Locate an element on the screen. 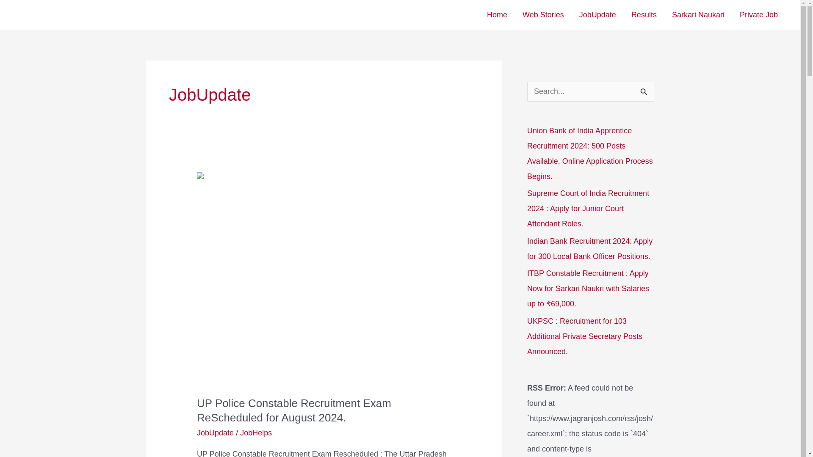  Web Stories is located at coordinates (543, 15).